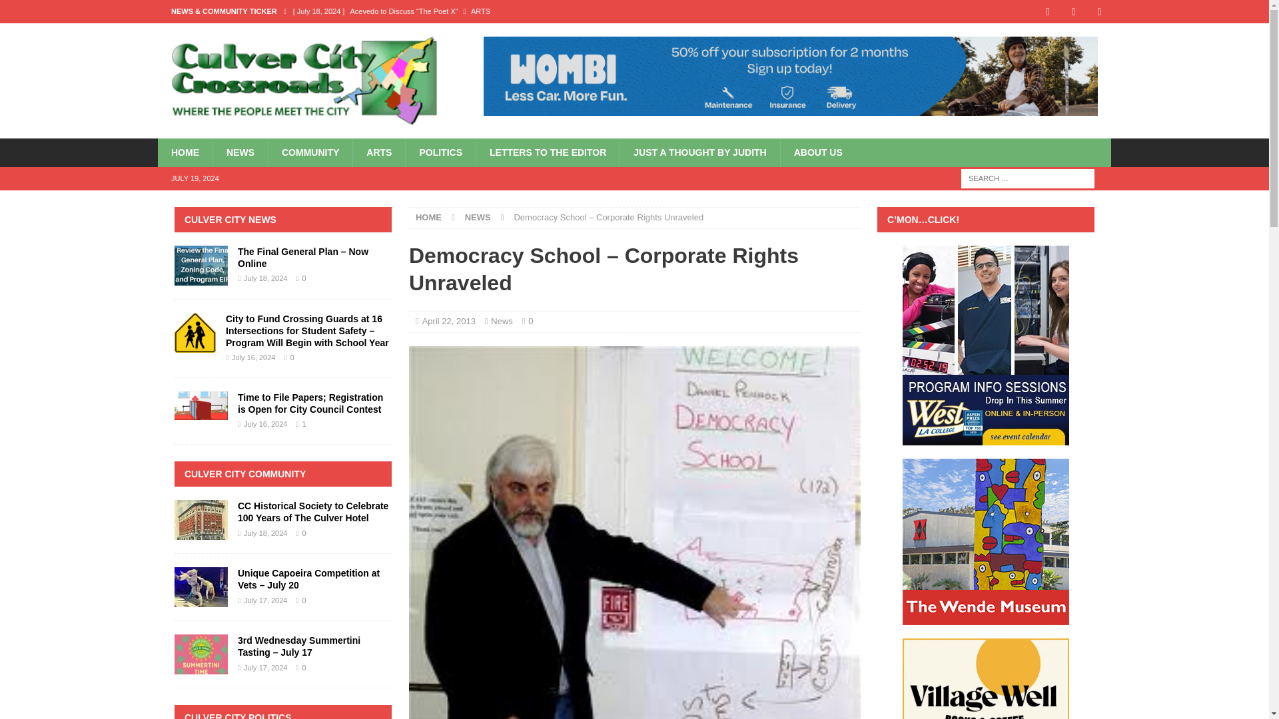 This screenshot has height=719, width=1279. What do you see at coordinates (185, 152) in the screenshot?
I see `HOME` at bounding box center [185, 152].